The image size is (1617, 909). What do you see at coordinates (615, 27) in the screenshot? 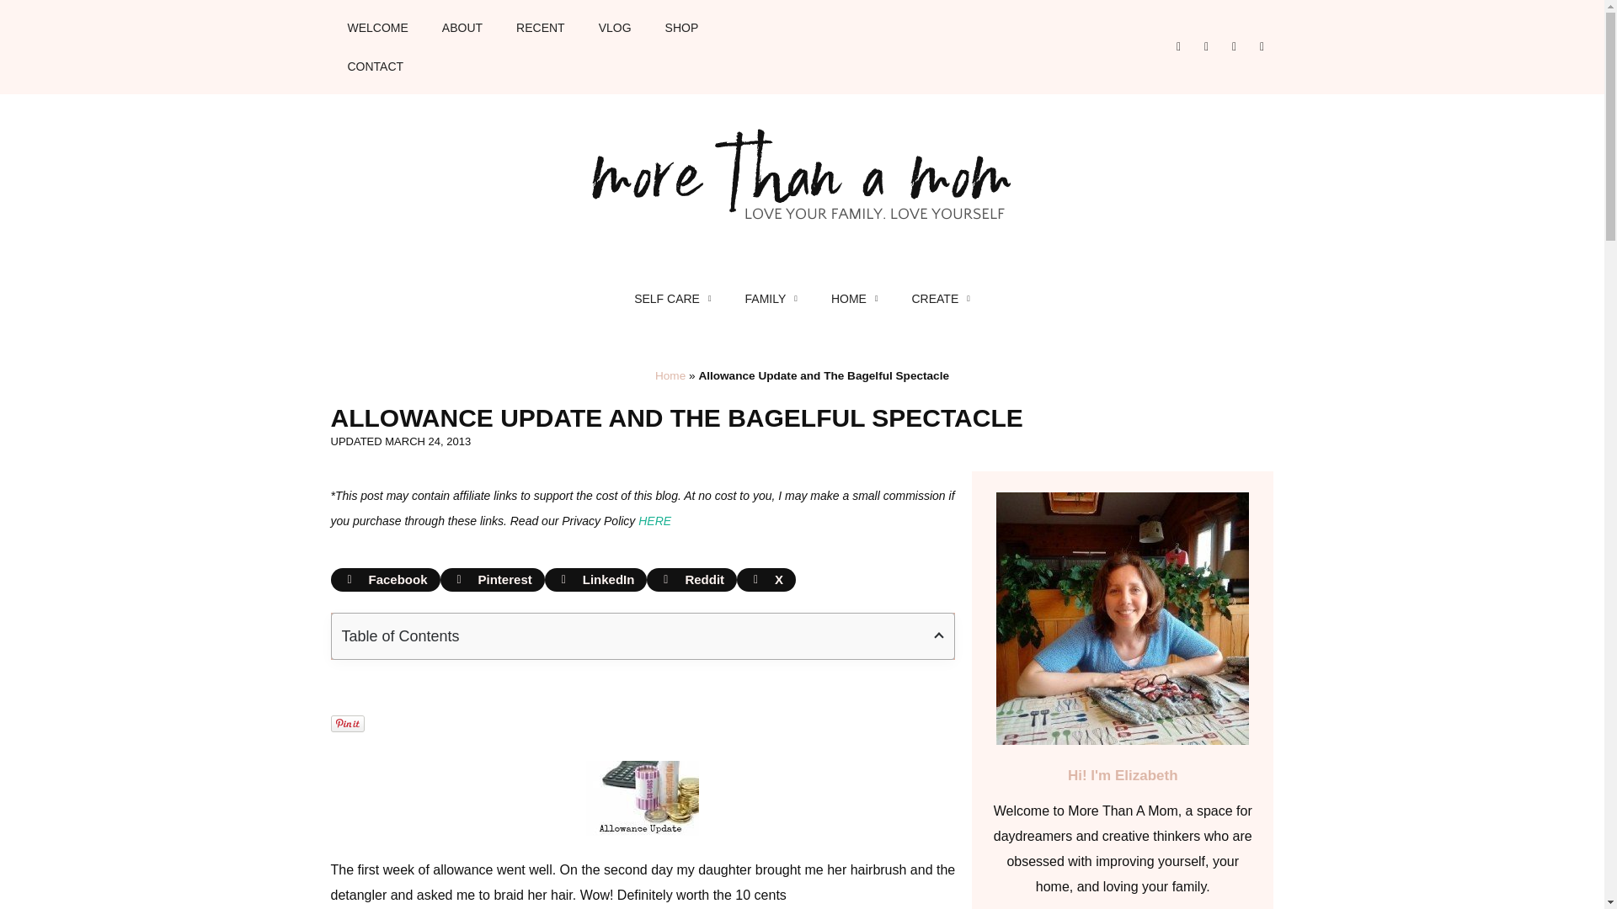
I see `VLOG` at bounding box center [615, 27].